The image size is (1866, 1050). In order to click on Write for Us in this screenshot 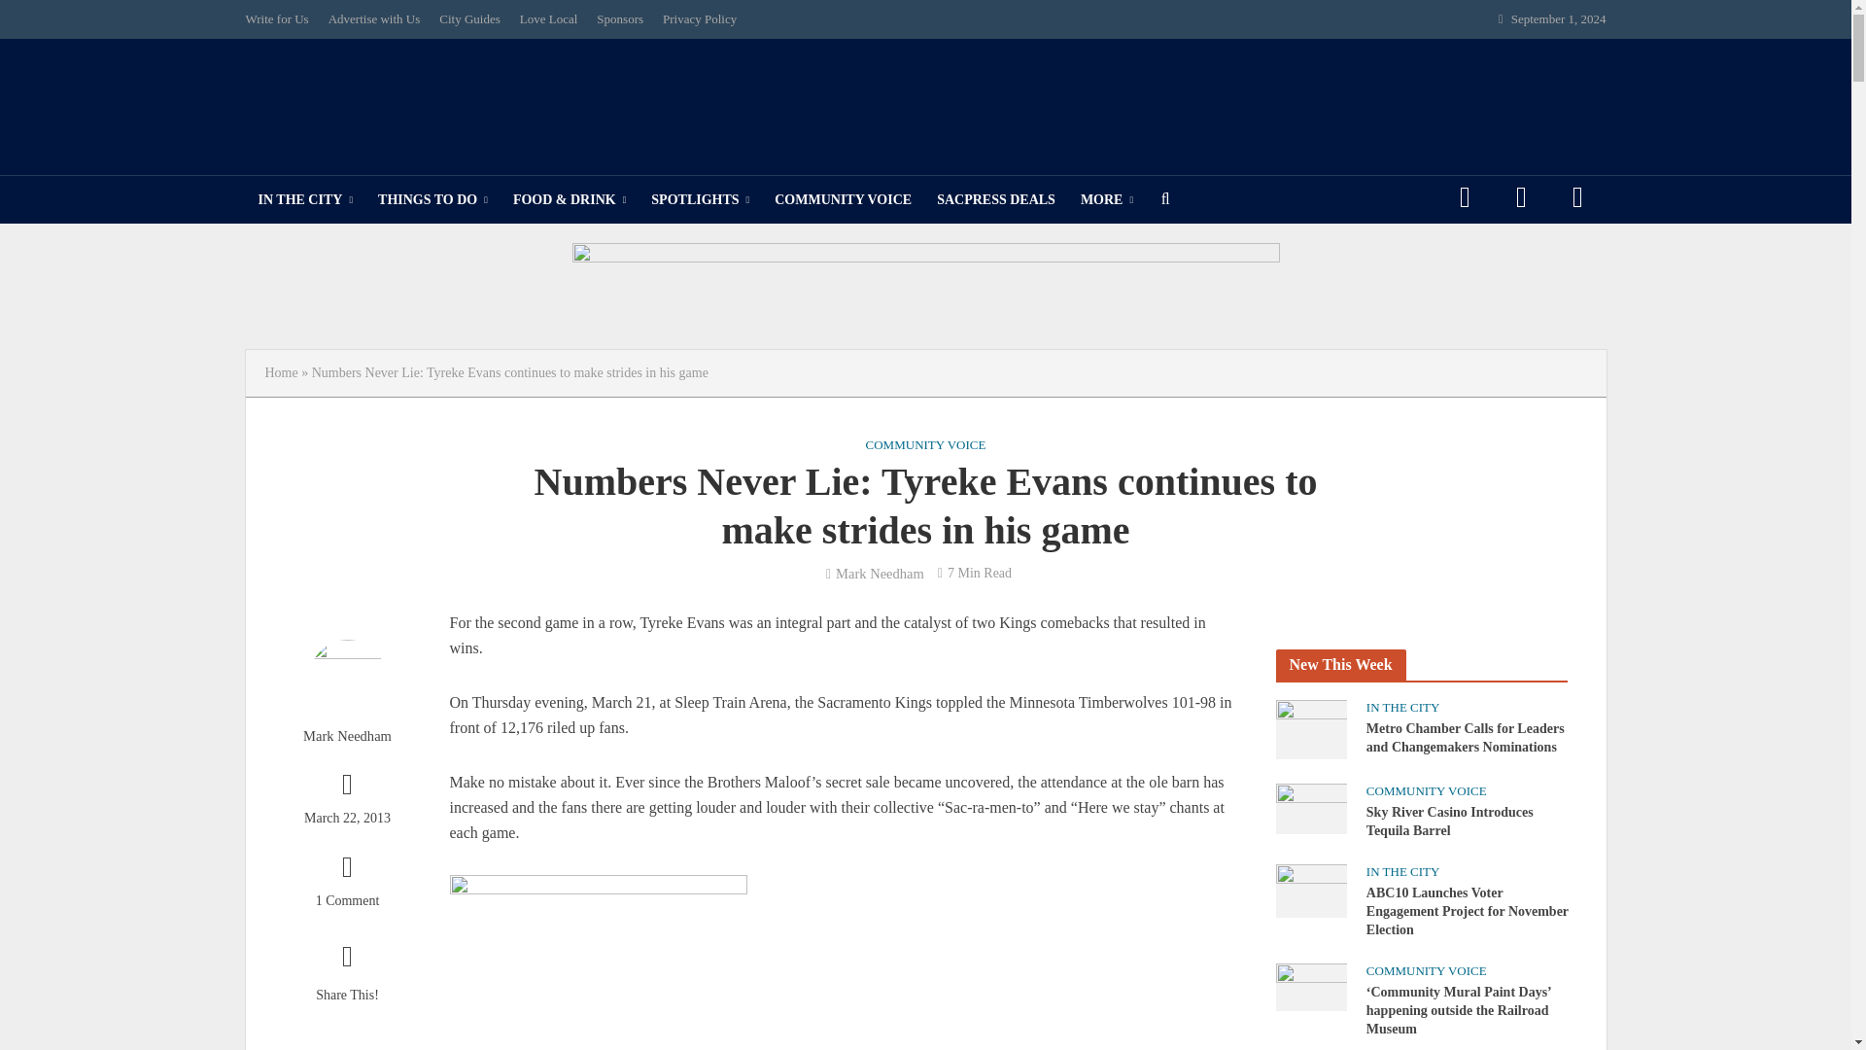, I will do `click(280, 19)`.